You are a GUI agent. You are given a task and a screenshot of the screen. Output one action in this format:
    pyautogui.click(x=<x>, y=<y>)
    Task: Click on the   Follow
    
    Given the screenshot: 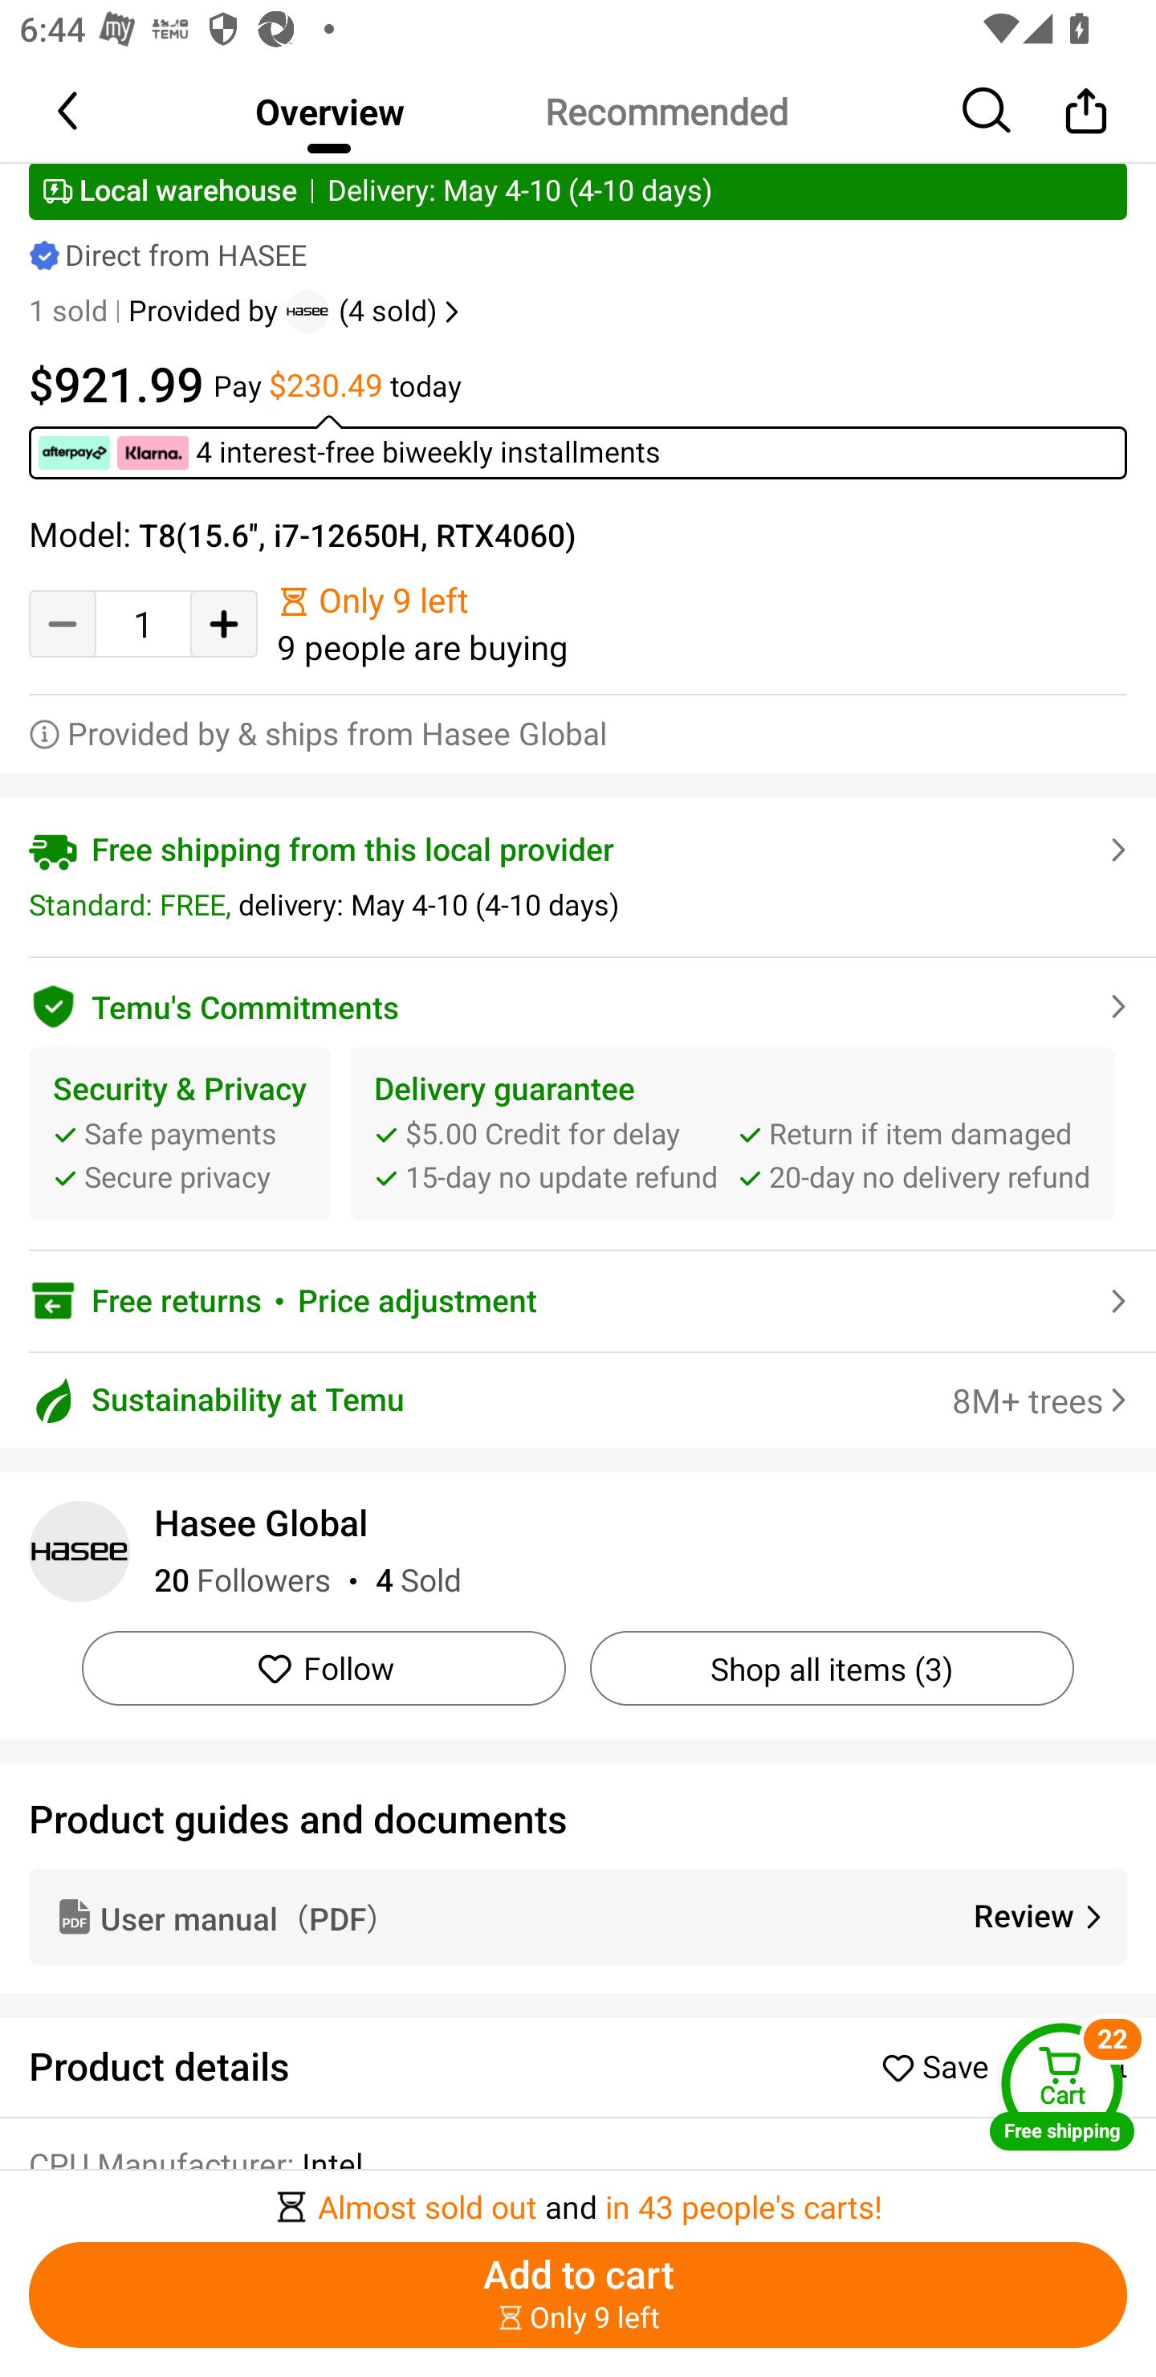 What is the action you would take?
    pyautogui.click(x=324, y=1669)
    